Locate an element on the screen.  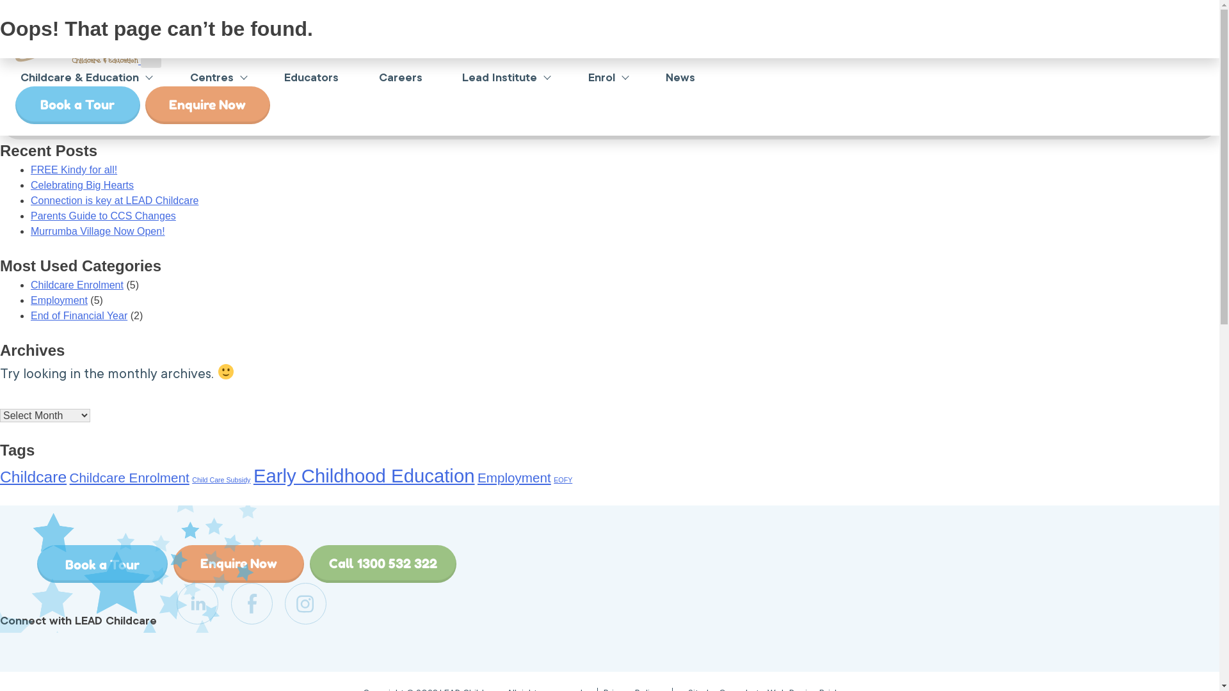
Childcare Enrolment is located at coordinates (77, 285).